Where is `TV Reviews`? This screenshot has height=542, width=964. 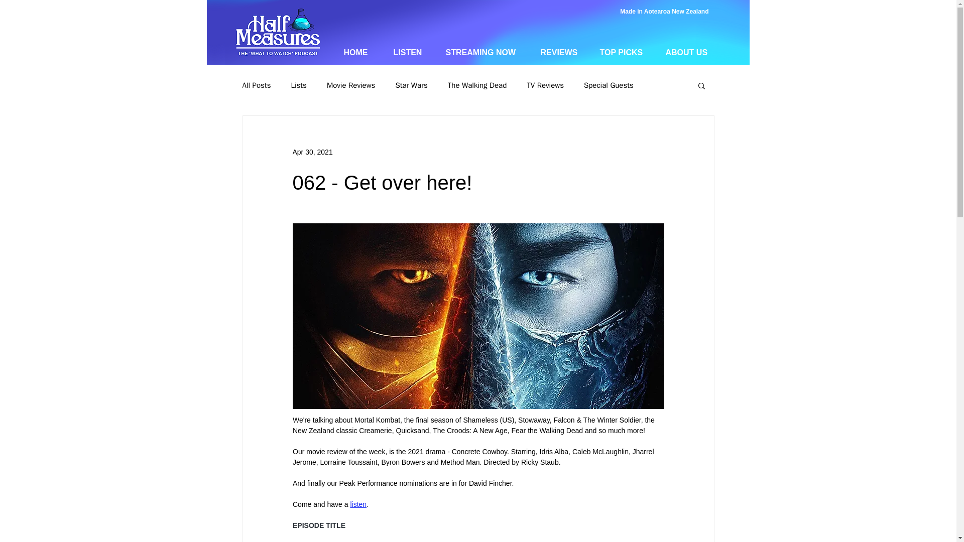
TV Reviews is located at coordinates (545, 85).